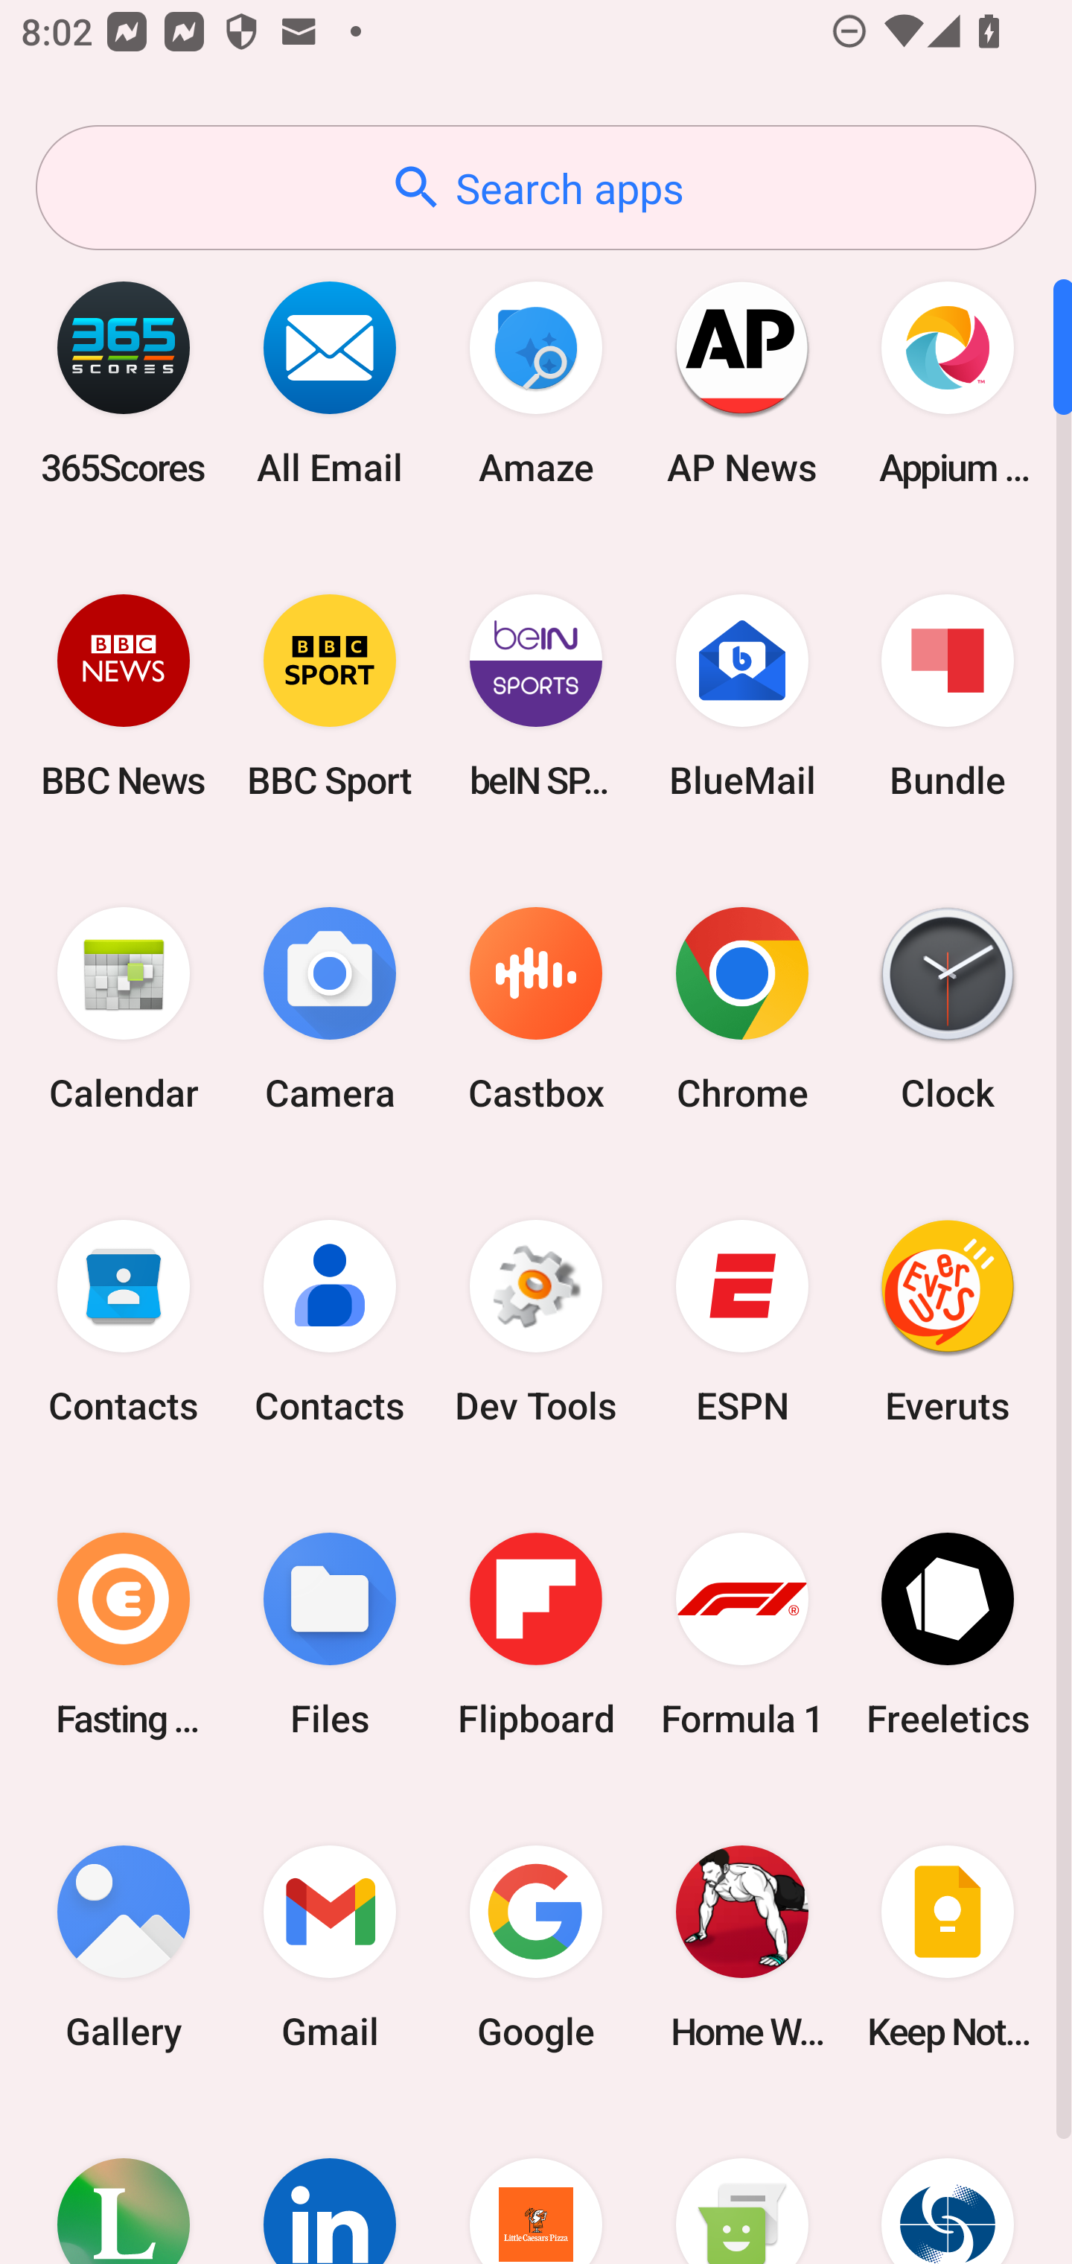 The image size is (1072, 2264). Describe the element at coordinates (741, 1634) in the screenshot. I see `Formula 1` at that location.